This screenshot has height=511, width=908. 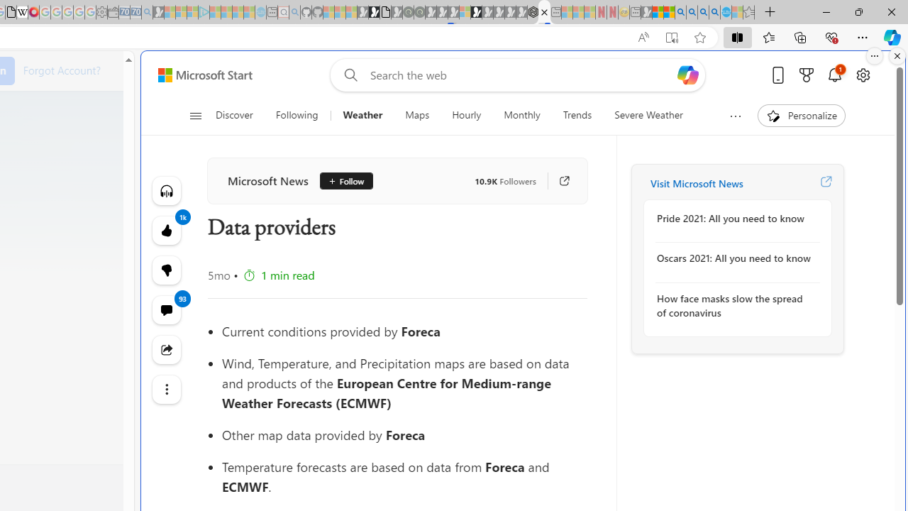 What do you see at coordinates (831, 37) in the screenshot?
I see `Browser essentials` at bounding box center [831, 37].